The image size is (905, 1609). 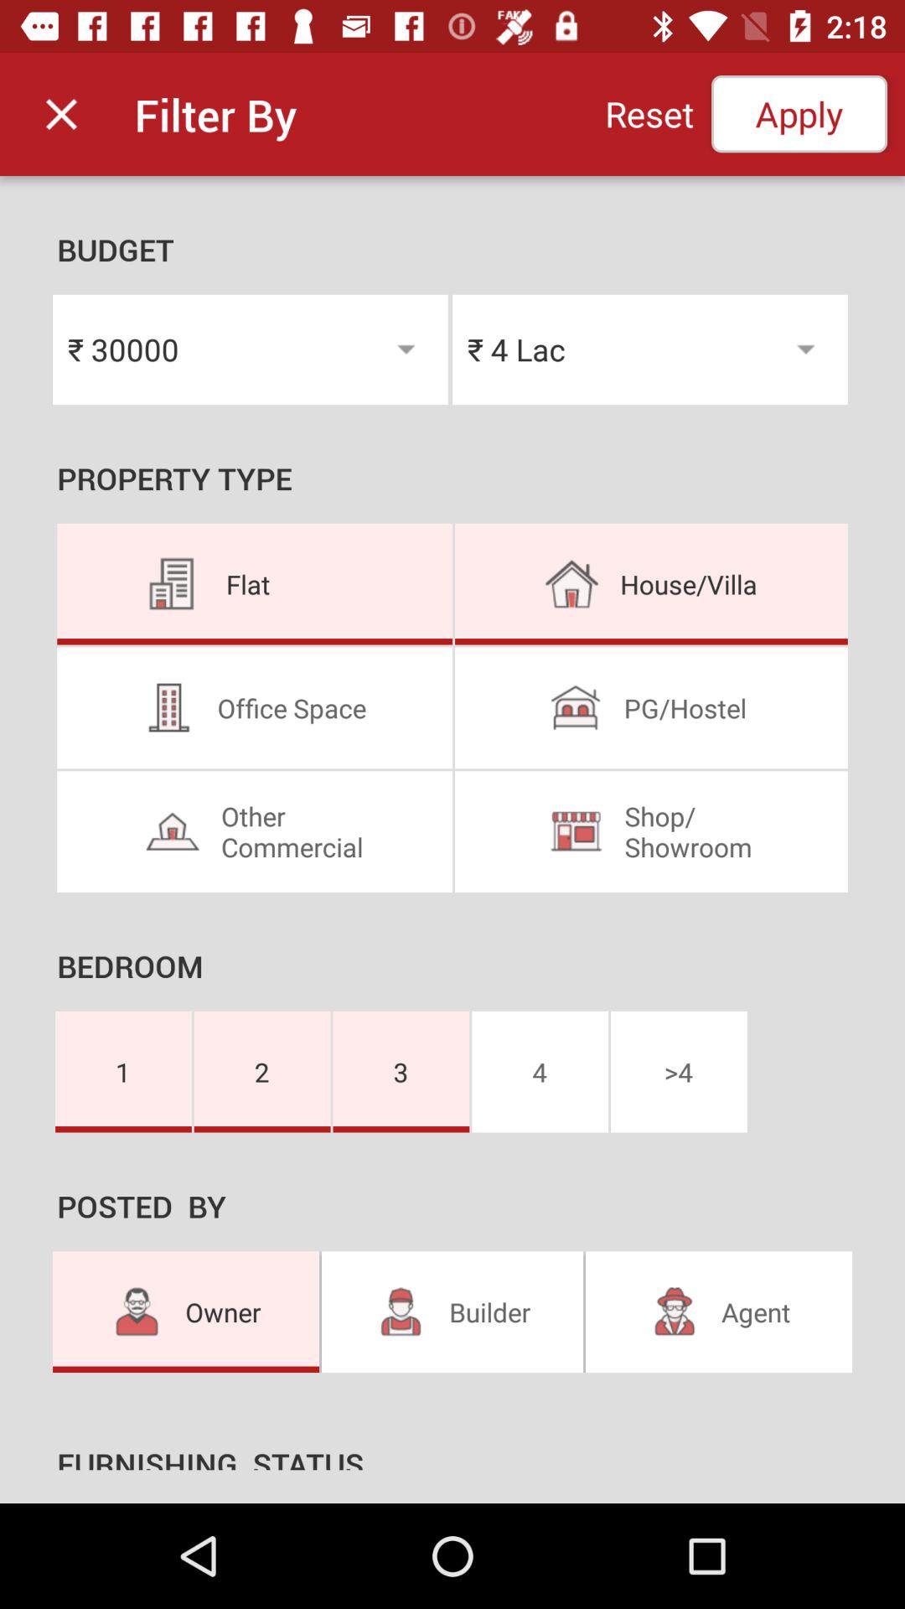 I want to click on open icon above budget item, so click(x=649, y=114).